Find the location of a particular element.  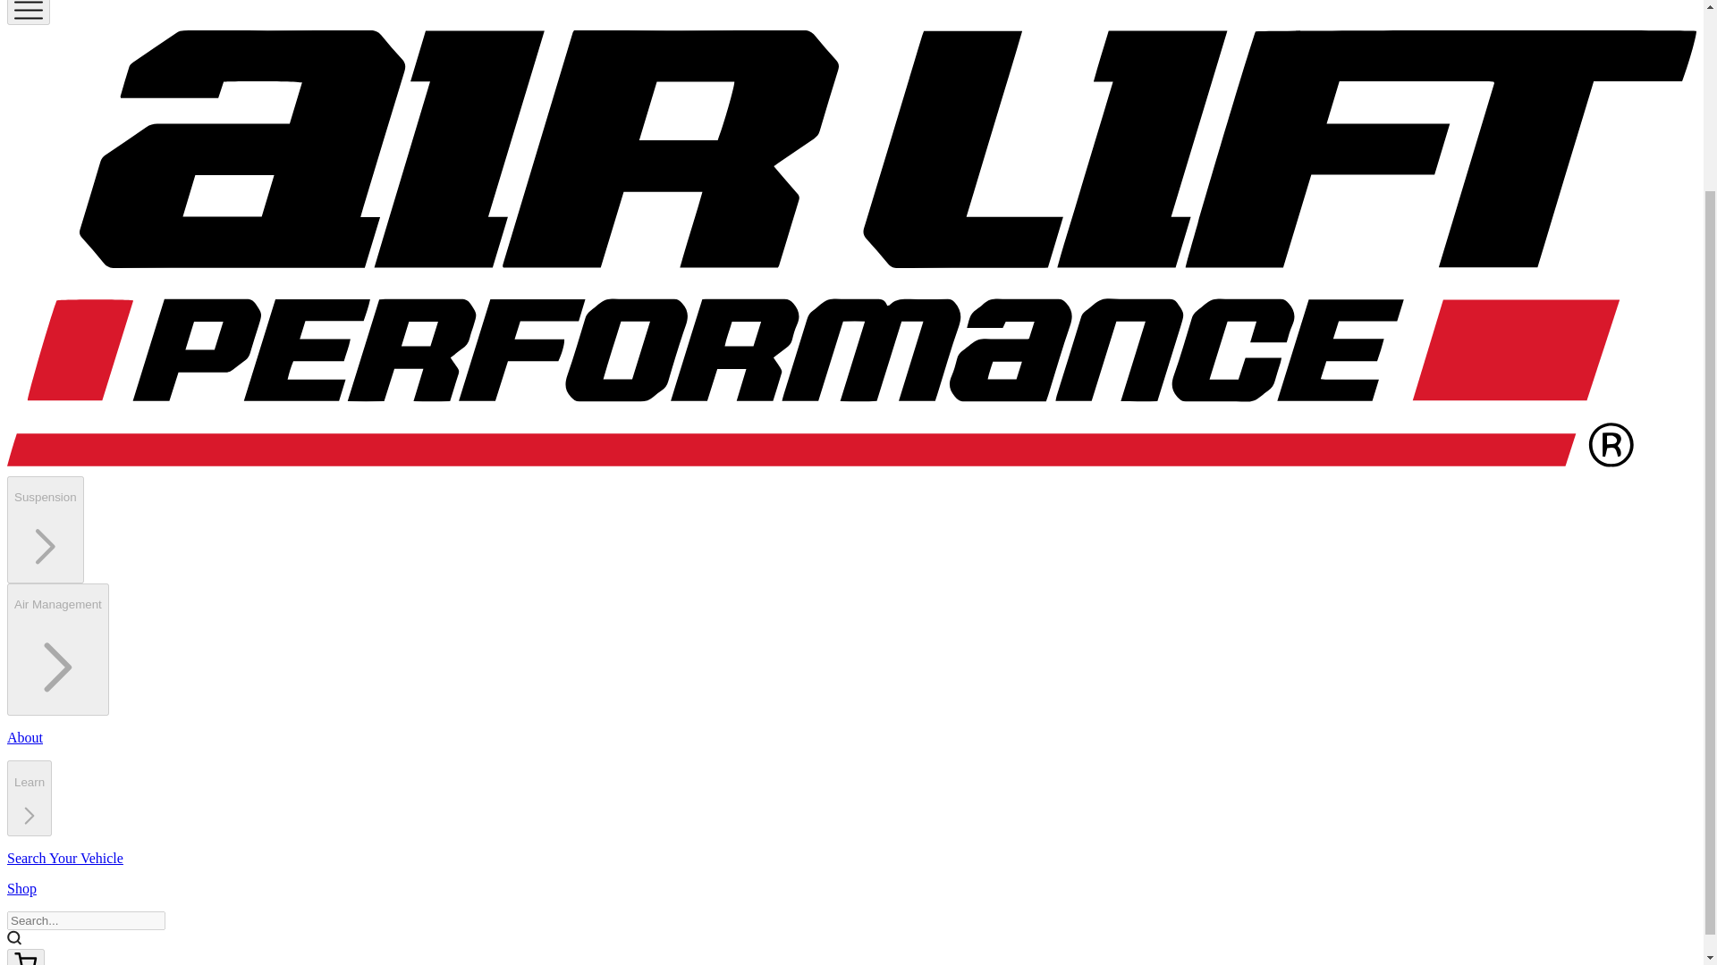

Air Management is located at coordinates (57, 650).